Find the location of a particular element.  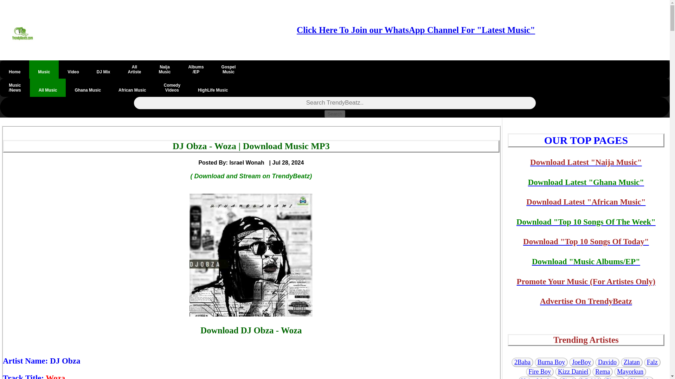

All Music is located at coordinates (335, 114).